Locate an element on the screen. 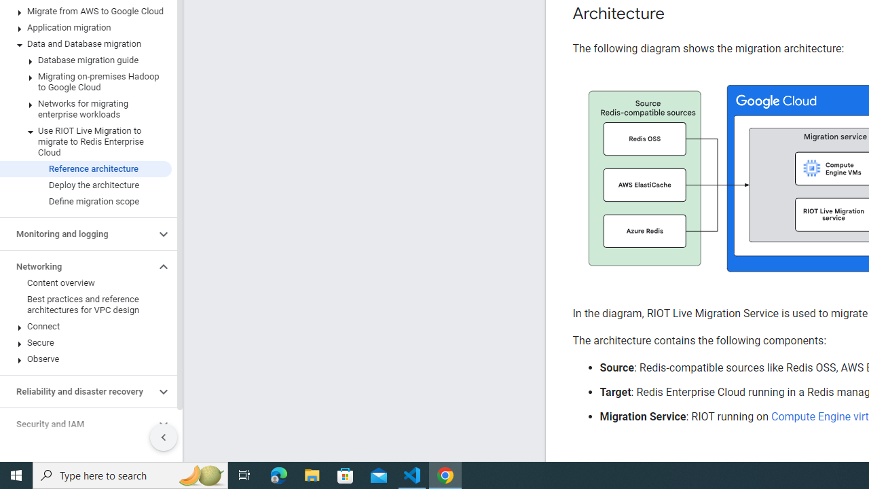 The height and width of the screenshot is (489, 869). Hide side navigation is located at coordinates (164, 437).